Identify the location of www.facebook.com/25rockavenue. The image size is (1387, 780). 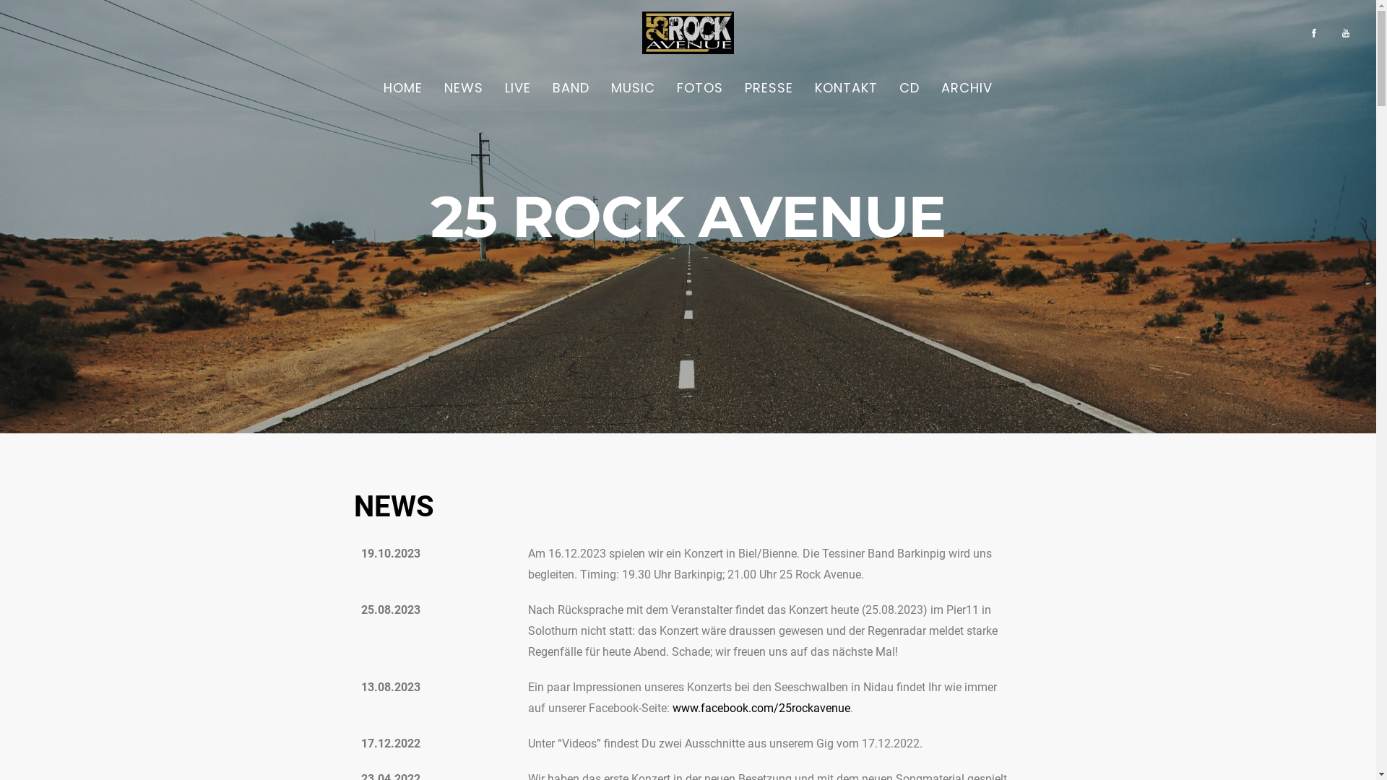
(761, 708).